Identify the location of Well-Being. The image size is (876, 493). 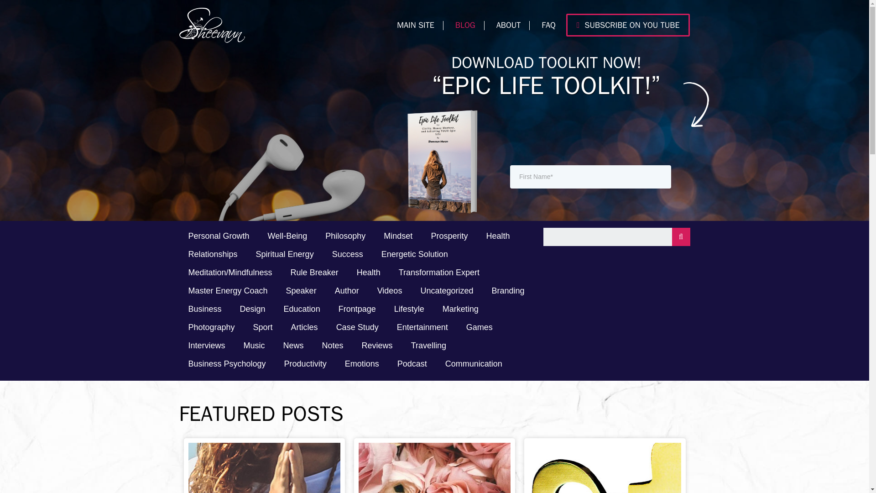
(287, 236).